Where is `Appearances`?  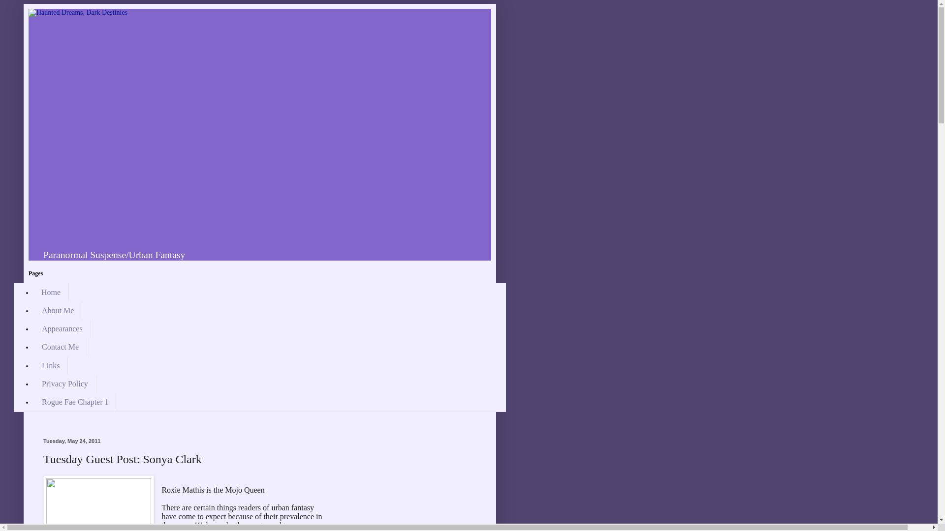
Appearances is located at coordinates (62, 329).